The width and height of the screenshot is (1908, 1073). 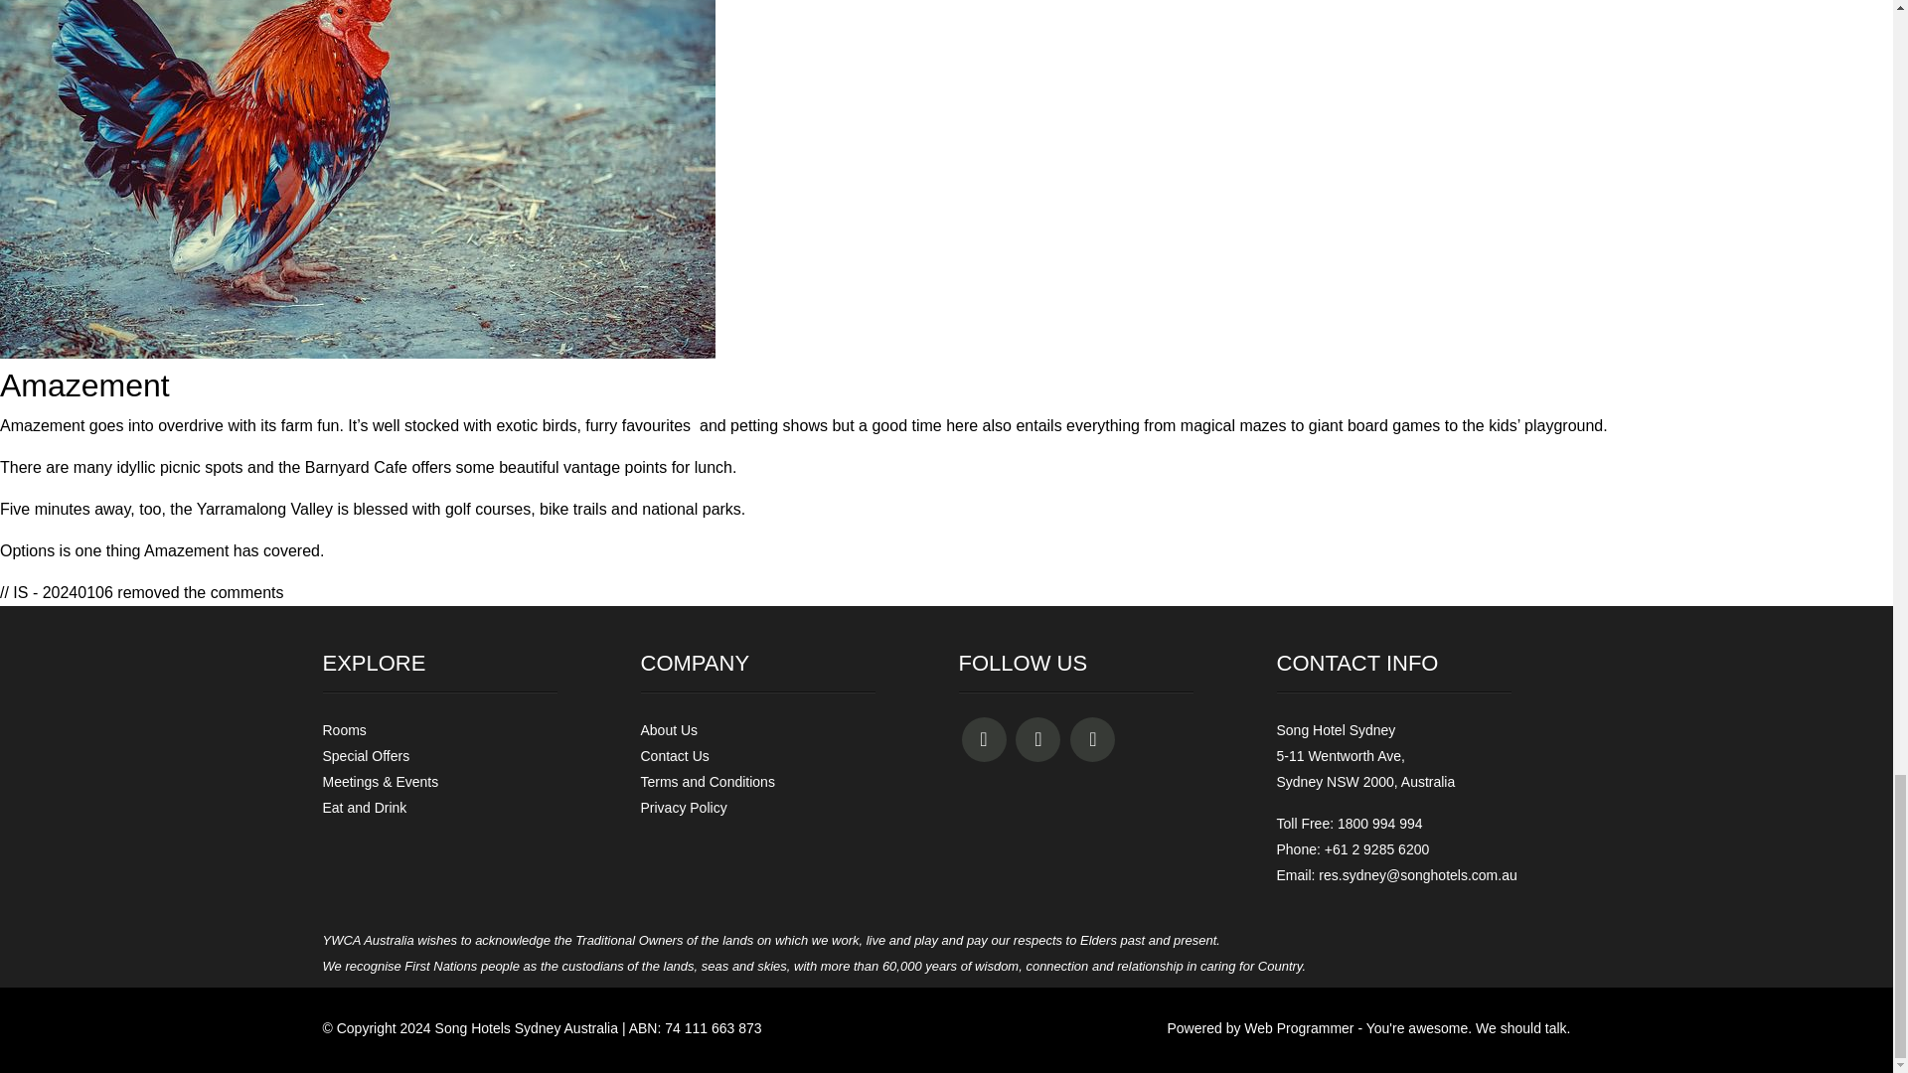 I want to click on Contact Us, so click(x=674, y=755).